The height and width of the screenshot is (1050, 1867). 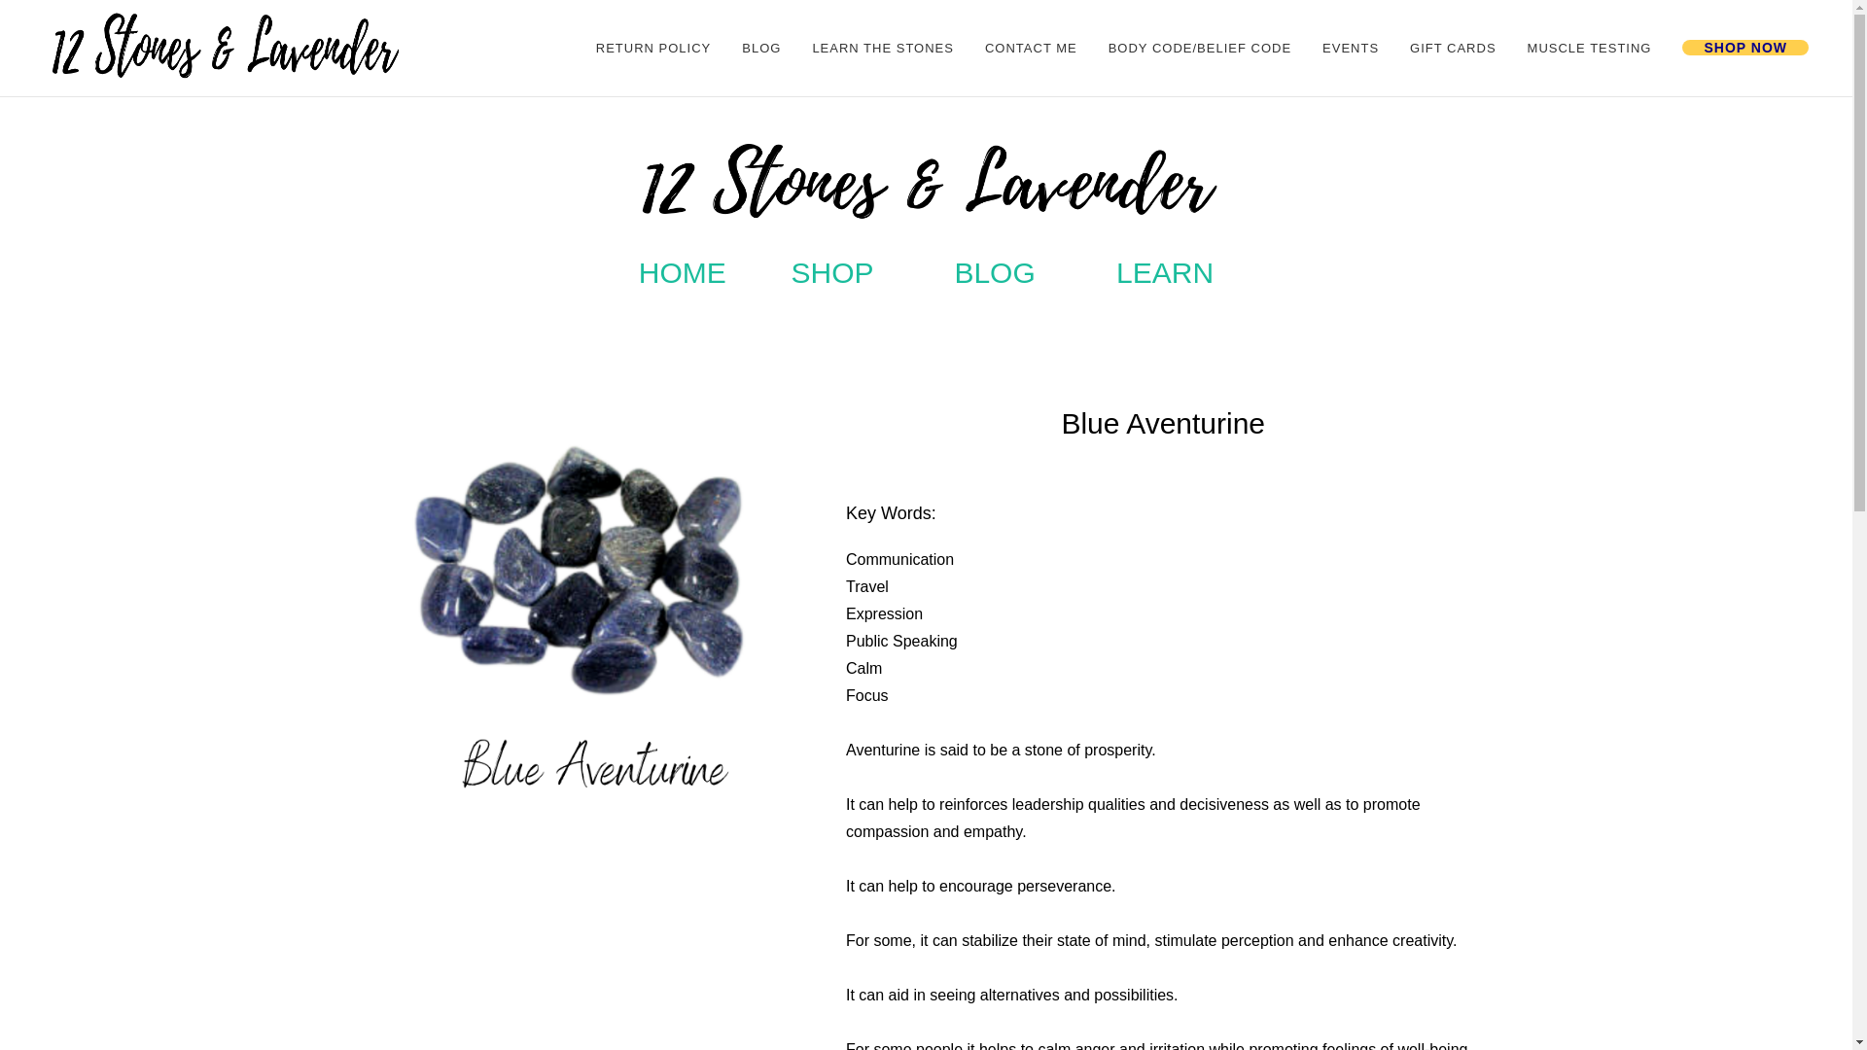 What do you see at coordinates (1031, 49) in the screenshot?
I see `CONTACT ME` at bounding box center [1031, 49].